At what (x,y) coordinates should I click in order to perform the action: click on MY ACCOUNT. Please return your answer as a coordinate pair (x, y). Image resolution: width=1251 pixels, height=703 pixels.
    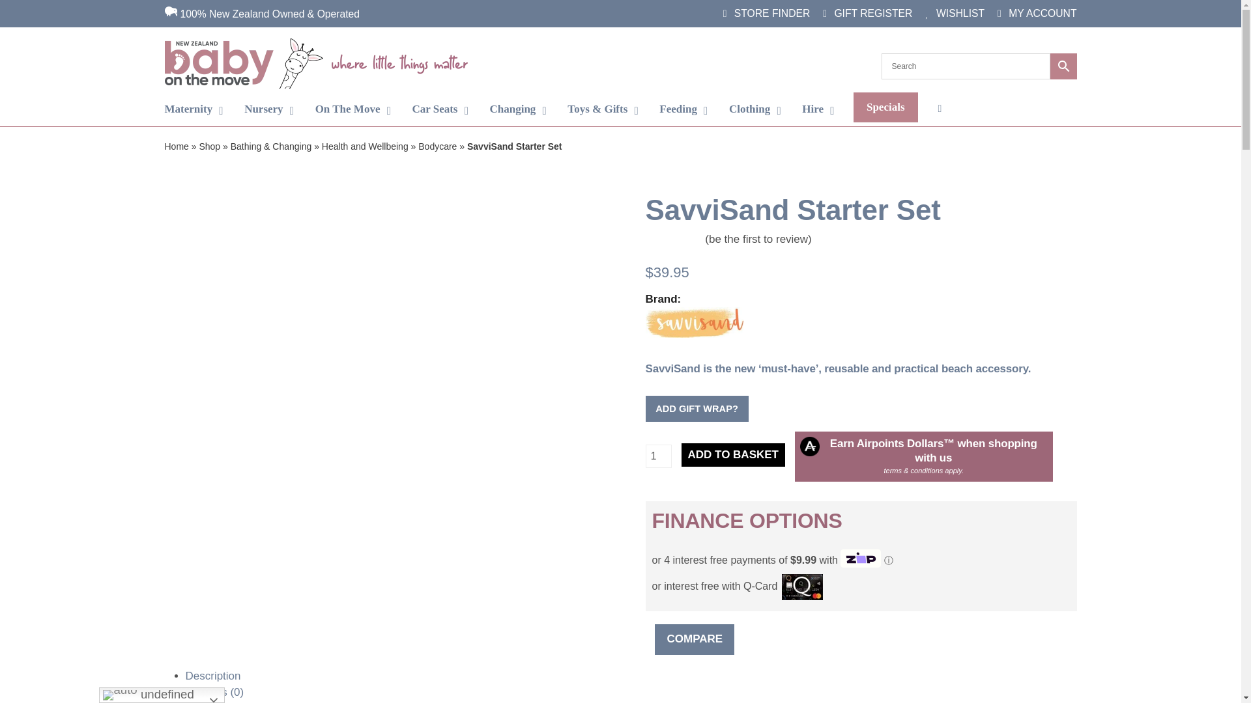
    Looking at the image, I should click on (1036, 13).